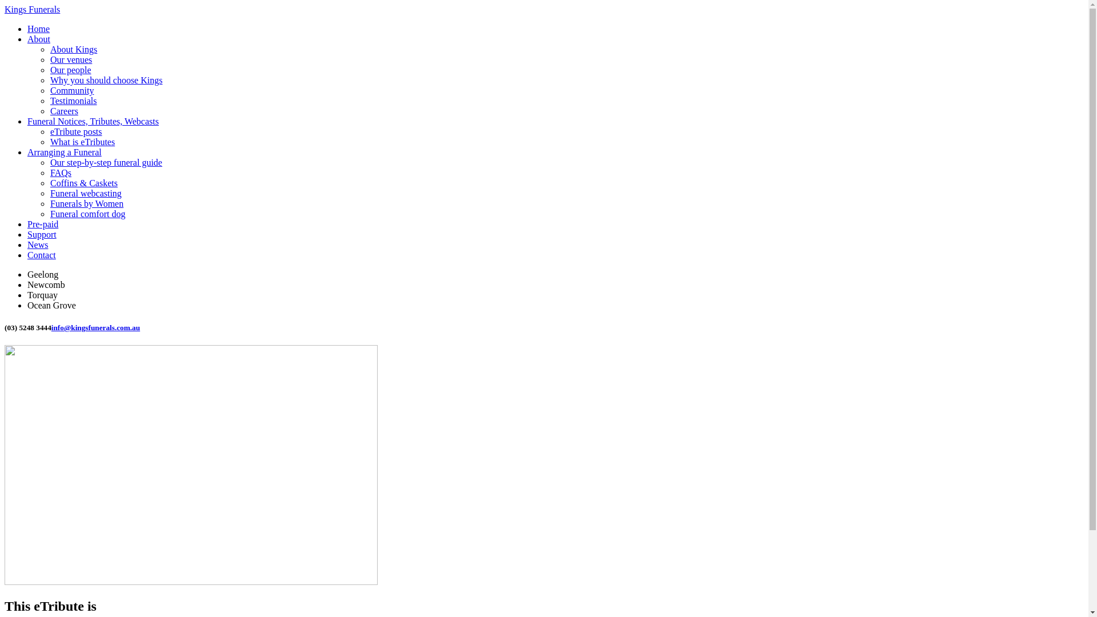 This screenshot has height=617, width=1097. What do you see at coordinates (42, 255) in the screenshot?
I see `Contact` at bounding box center [42, 255].